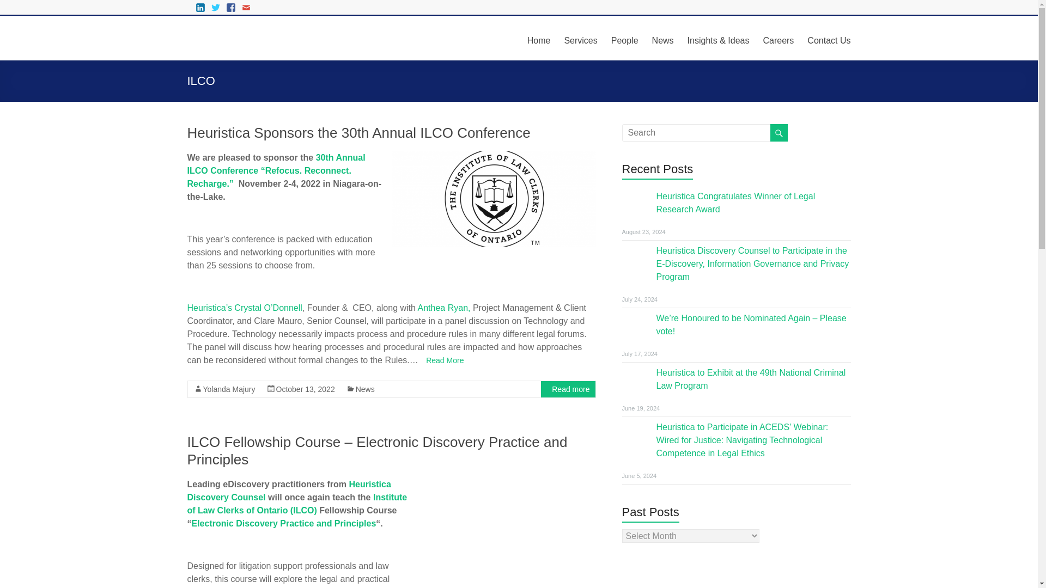 The height and width of the screenshot is (588, 1046). Describe the element at coordinates (445, 308) in the screenshot. I see `Anthea Ryan,` at that location.